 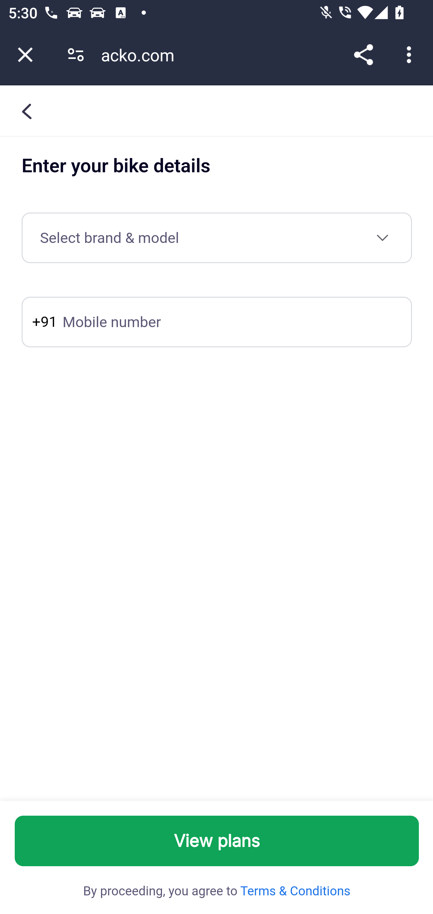 What do you see at coordinates (76, 55) in the screenshot?
I see `Connection is secure` at bounding box center [76, 55].